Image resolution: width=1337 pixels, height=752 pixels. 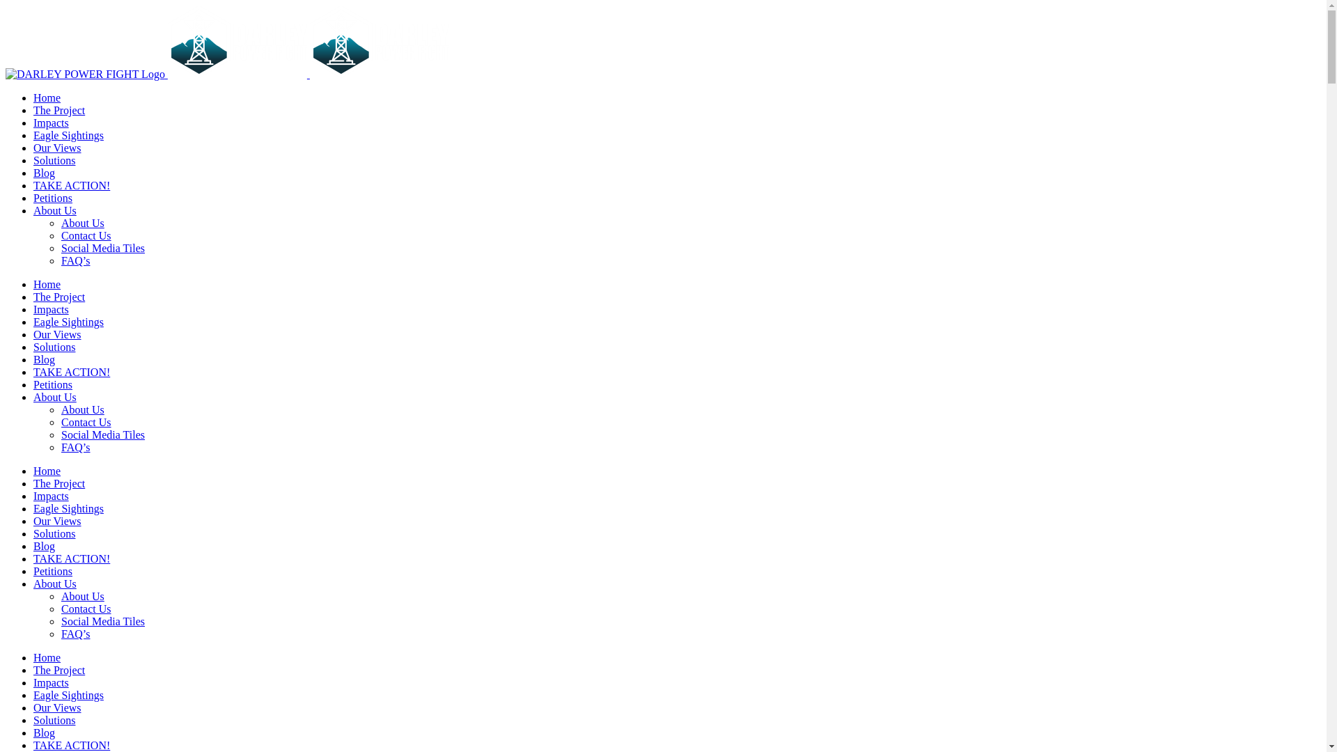 What do you see at coordinates (55, 397) in the screenshot?
I see `About Us` at bounding box center [55, 397].